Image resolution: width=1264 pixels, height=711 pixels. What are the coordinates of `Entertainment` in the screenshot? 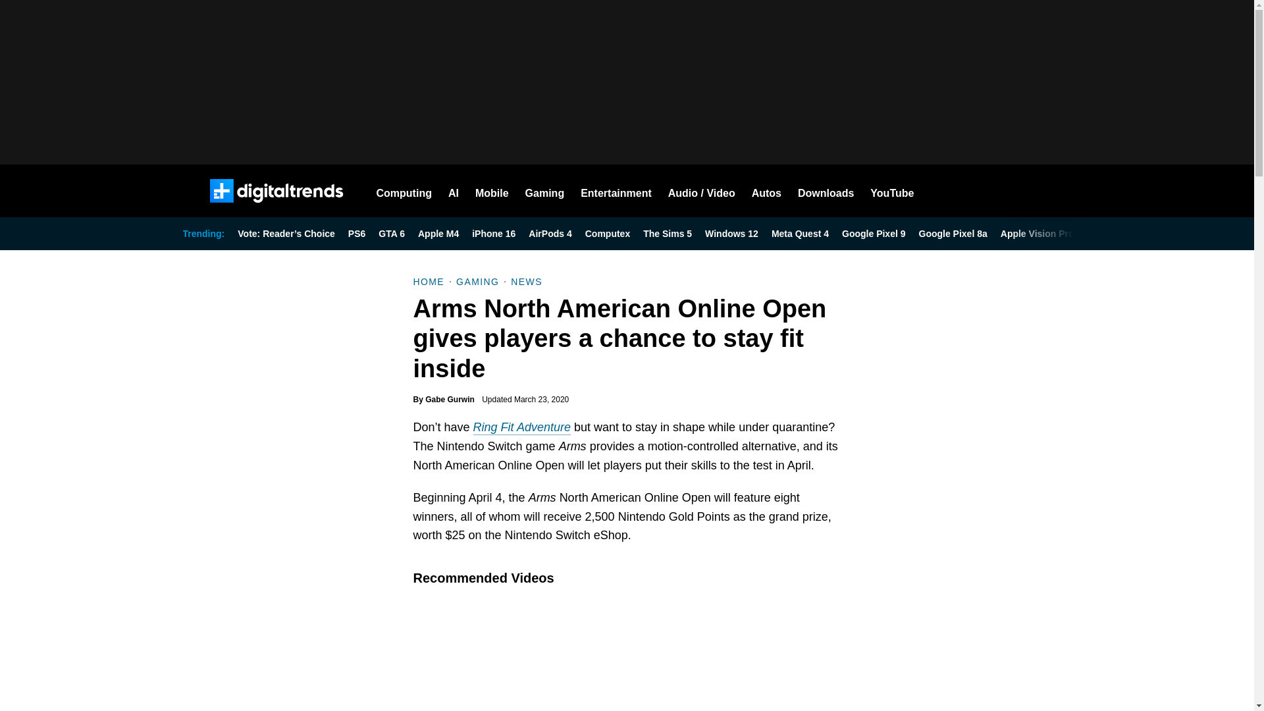 It's located at (616, 191).